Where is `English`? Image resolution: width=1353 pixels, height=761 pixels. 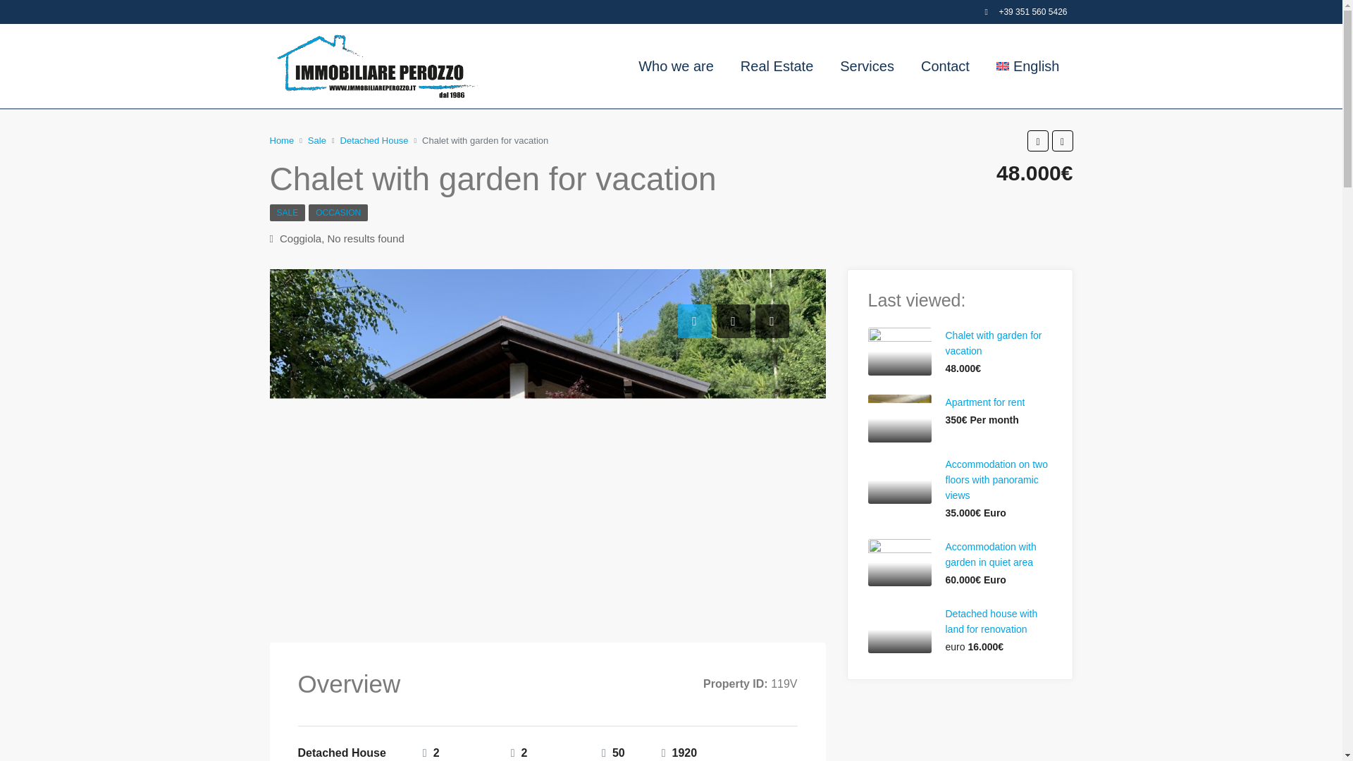
English is located at coordinates (1027, 66).